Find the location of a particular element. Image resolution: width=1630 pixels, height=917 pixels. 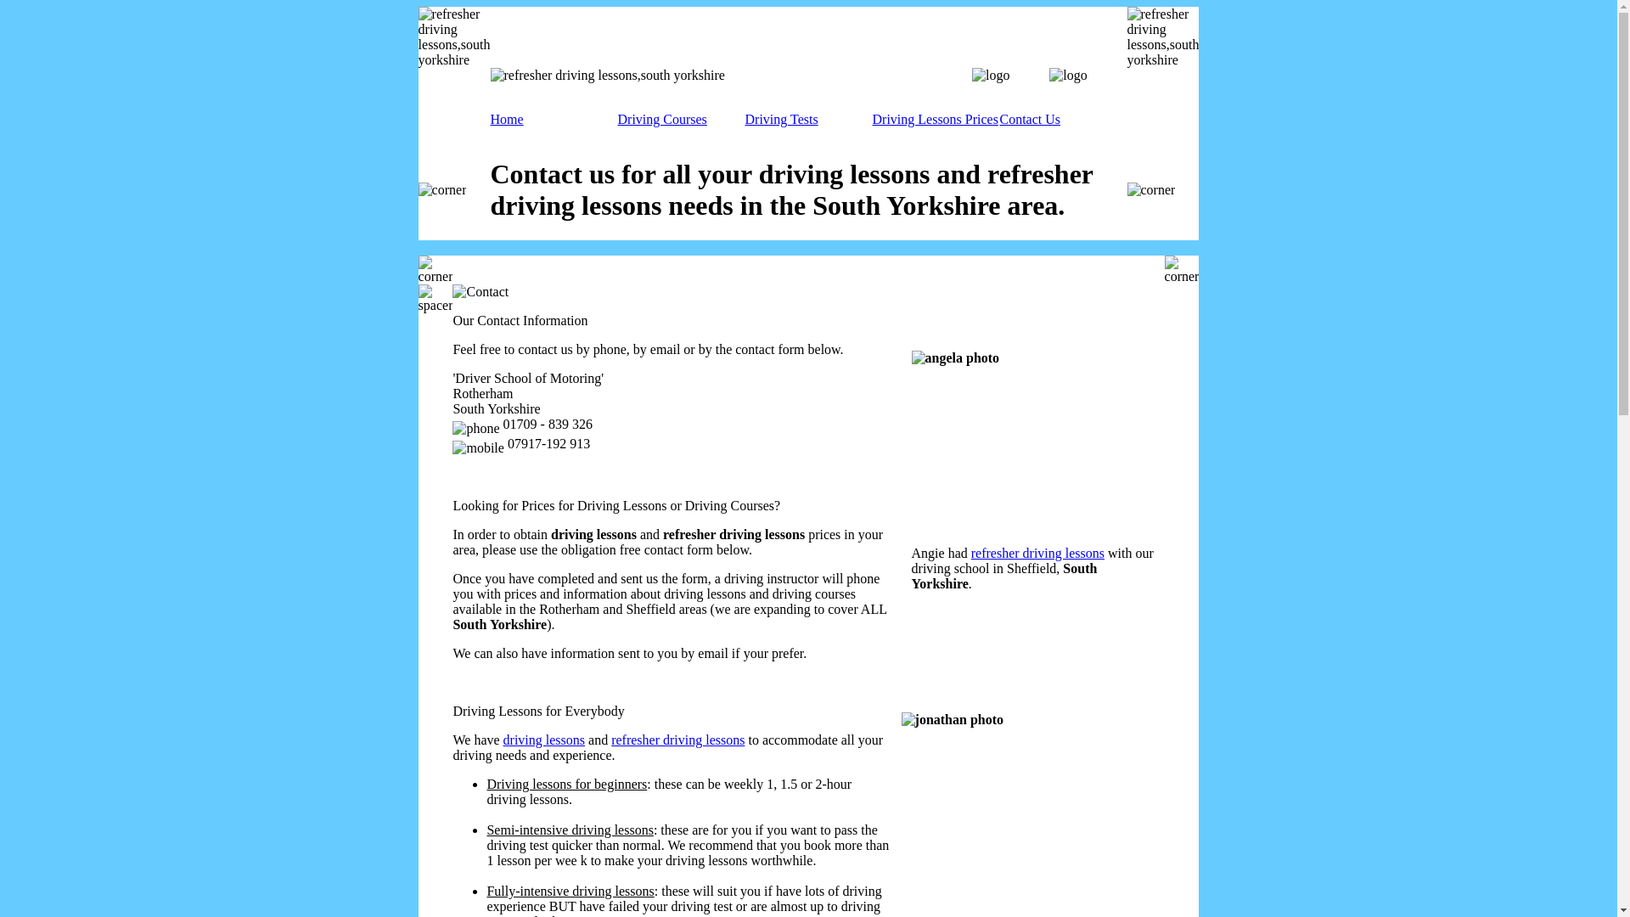

refresher driving lessons is located at coordinates (1037, 552).